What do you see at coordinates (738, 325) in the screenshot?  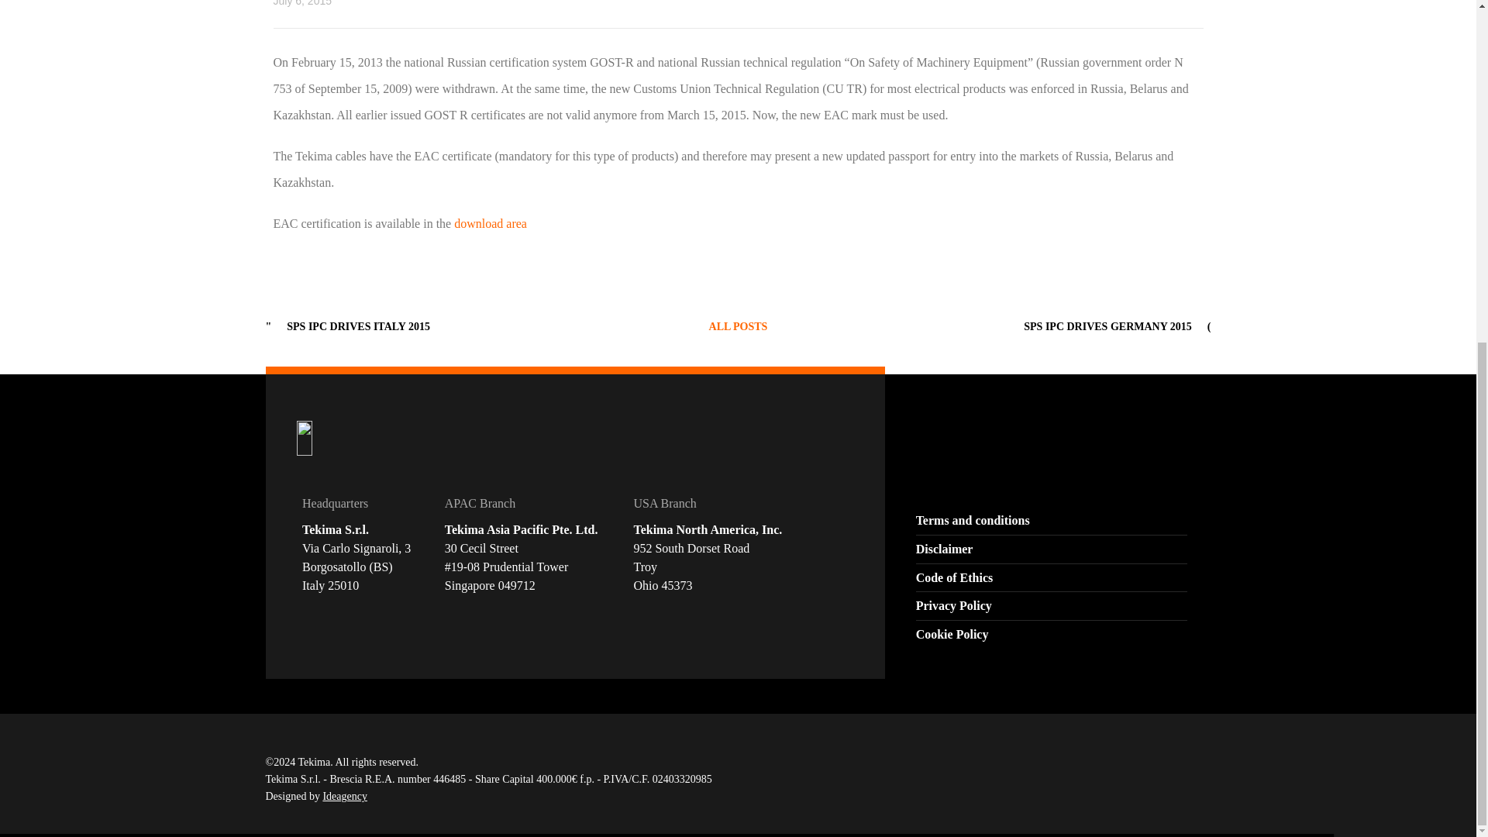 I see `News` at bounding box center [738, 325].